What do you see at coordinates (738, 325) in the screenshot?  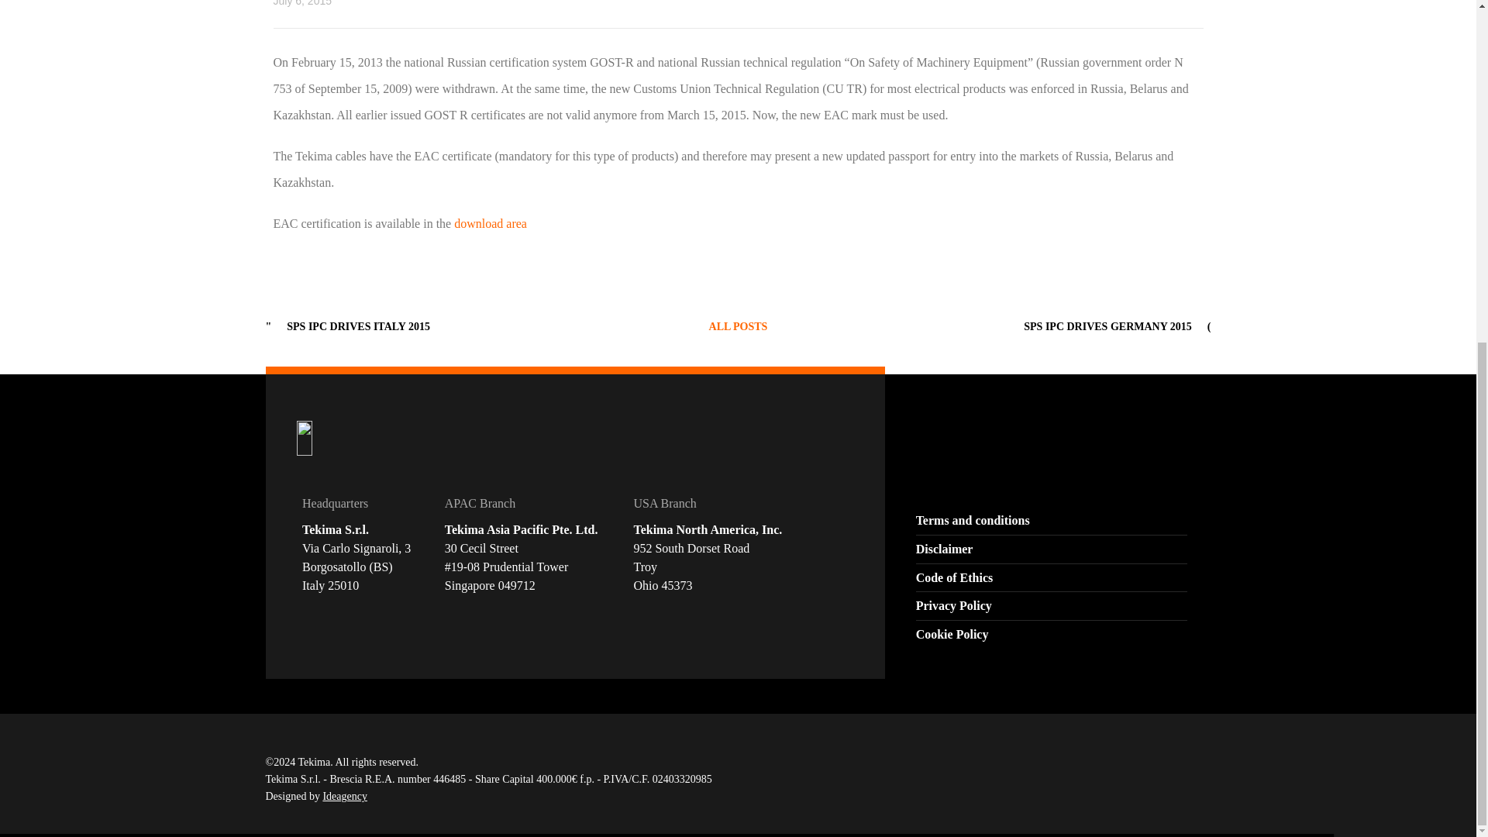 I see `News` at bounding box center [738, 325].